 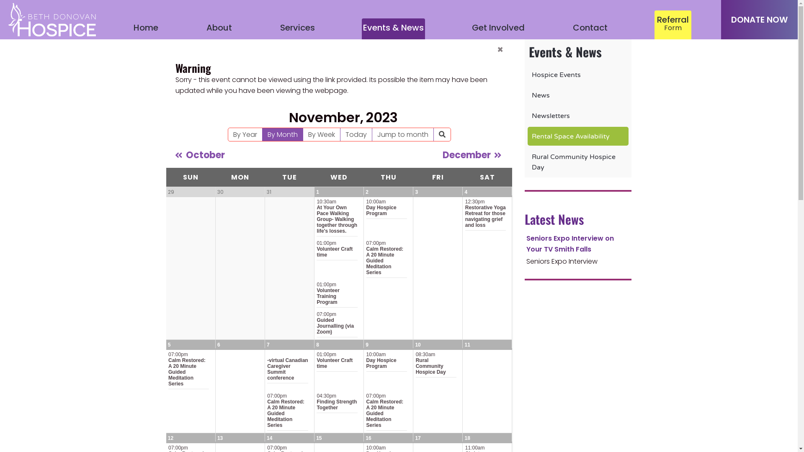 I want to click on December, so click(x=472, y=155).